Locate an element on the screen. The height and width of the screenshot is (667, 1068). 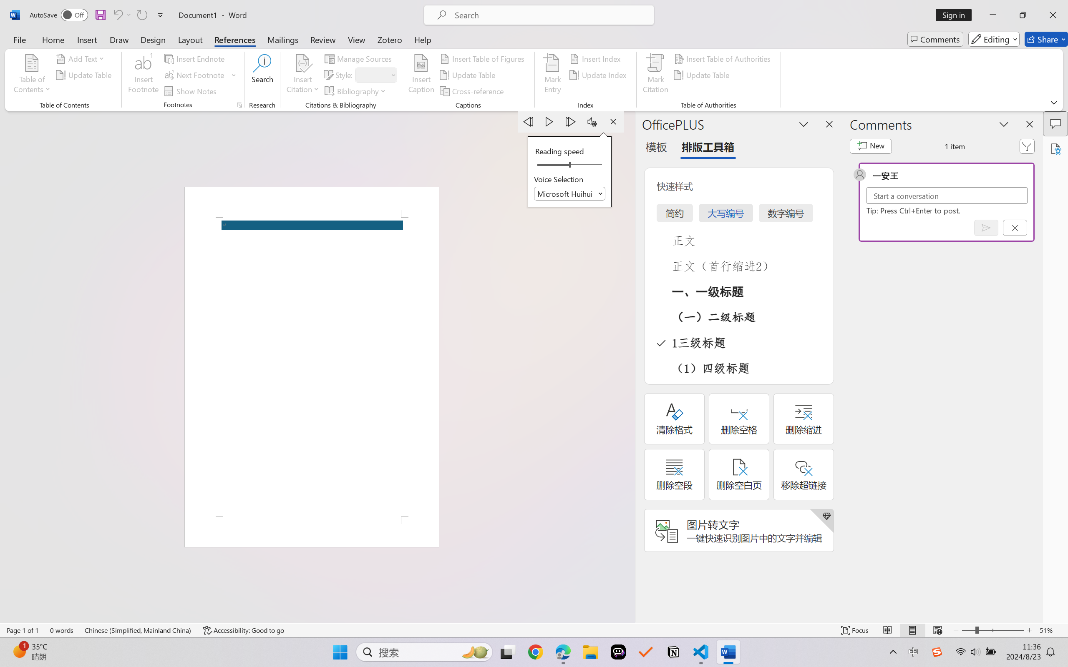
Mark Entry... is located at coordinates (552, 75).